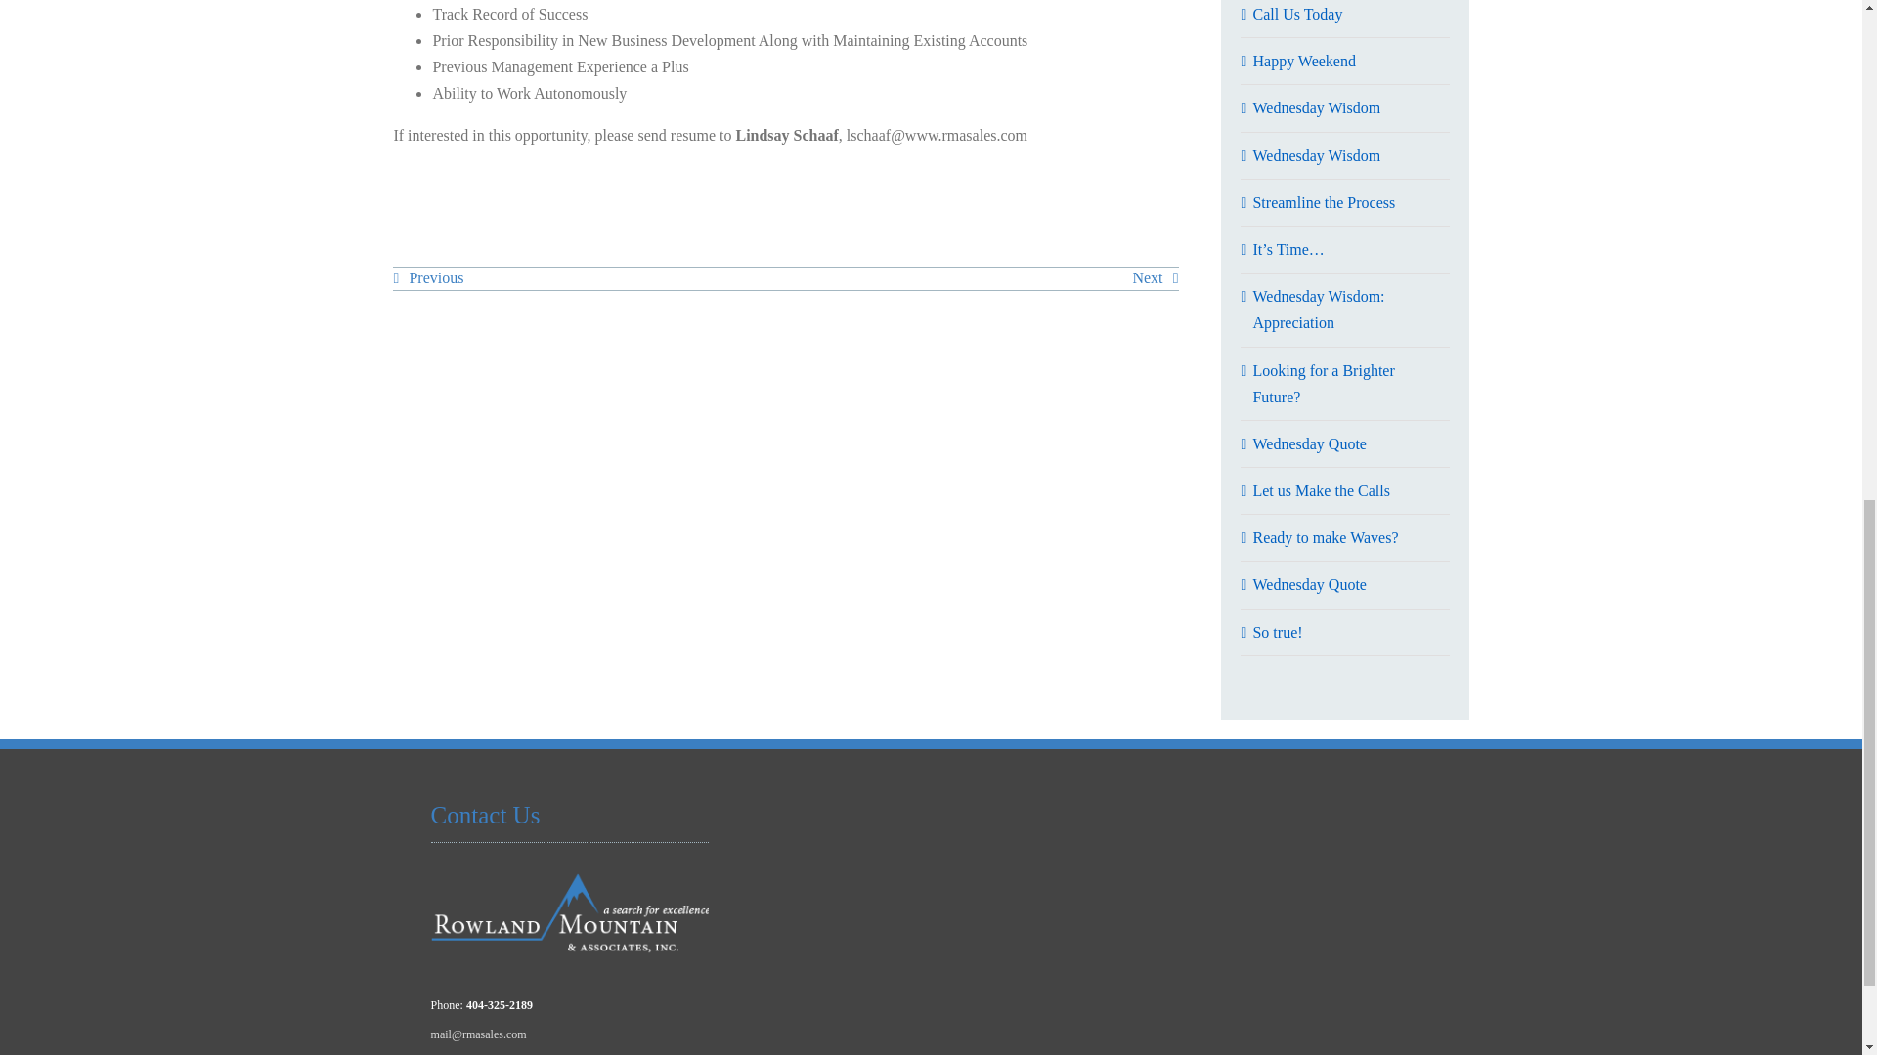 The width and height of the screenshot is (1877, 1055). What do you see at coordinates (1323, 383) in the screenshot?
I see `Looking for a Brighter Future?` at bounding box center [1323, 383].